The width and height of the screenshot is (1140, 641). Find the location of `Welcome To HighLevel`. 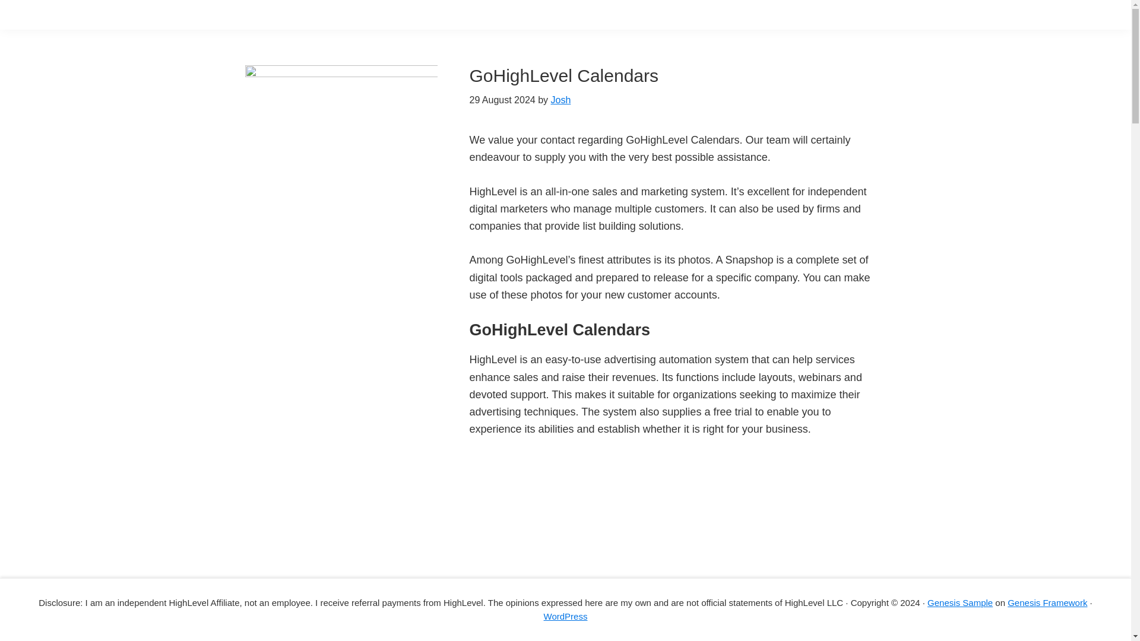

Welcome To HighLevel is located at coordinates (617, 538).